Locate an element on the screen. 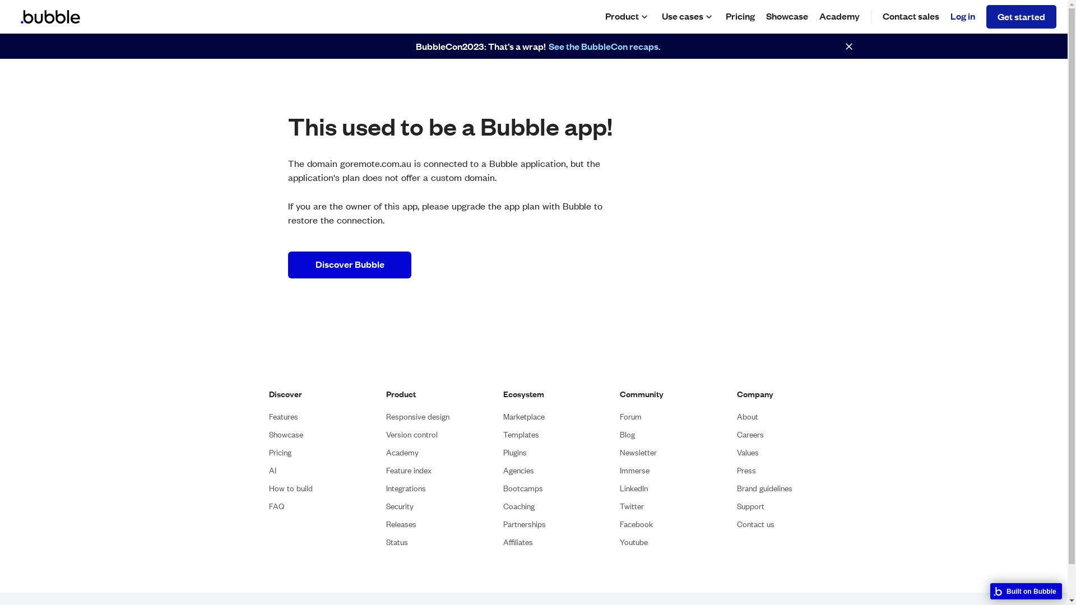 The width and height of the screenshot is (1076, 605). Agencies is located at coordinates (519, 471).